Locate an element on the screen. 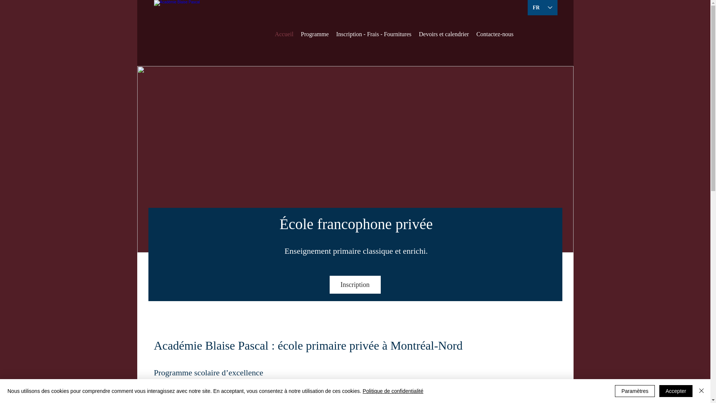 Image resolution: width=716 pixels, height=403 pixels. Accueil is located at coordinates (284, 34).